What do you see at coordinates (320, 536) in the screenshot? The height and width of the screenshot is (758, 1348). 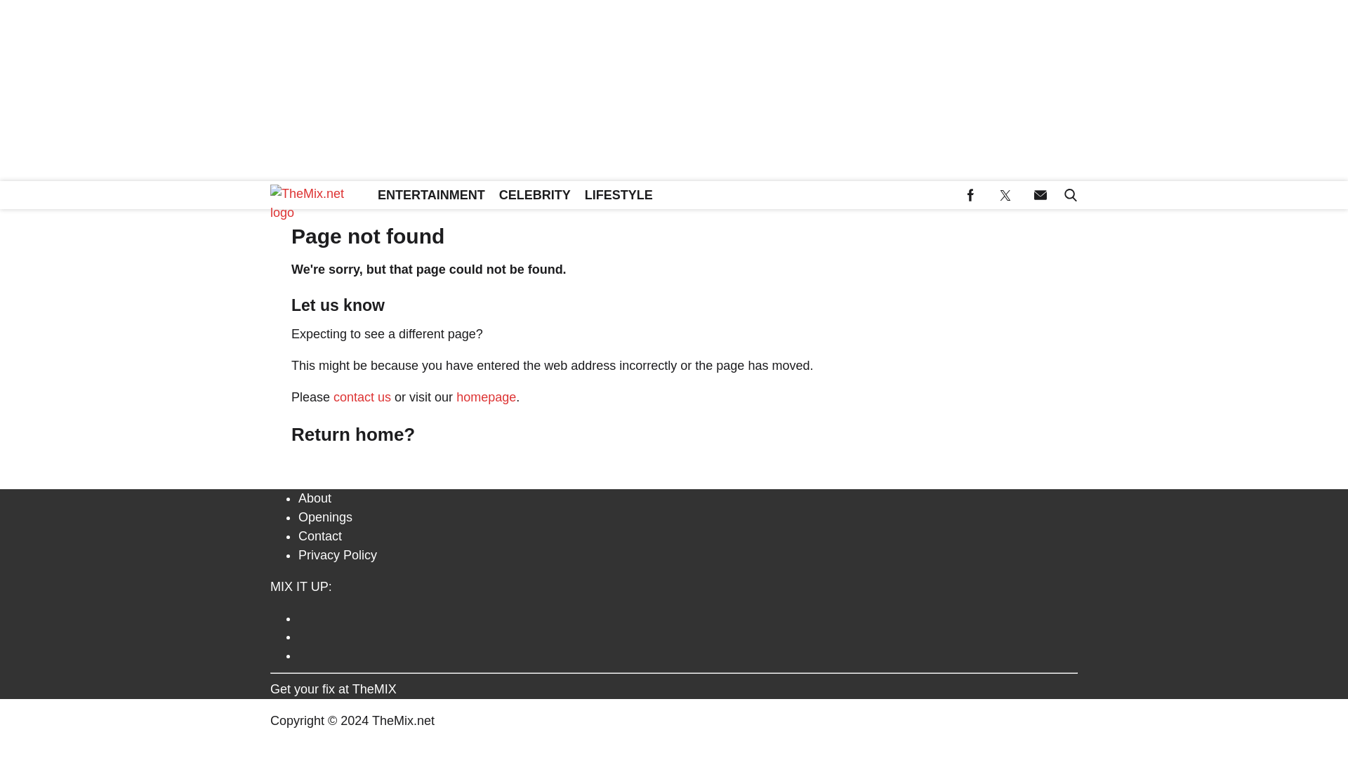 I see `Contact` at bounding box center [320, 536].